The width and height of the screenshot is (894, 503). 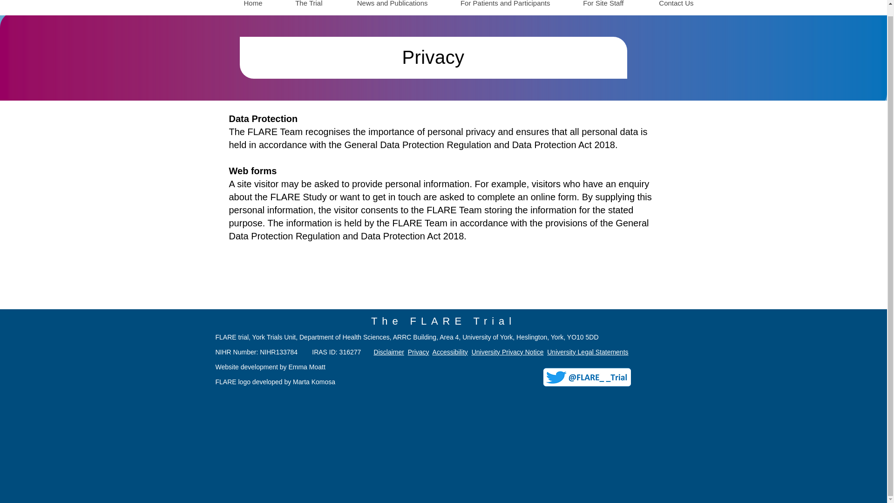 What do you see at coordinates (443, 321) in the screenshot?
I see `The FLARE Trial` at bounding box center [443, 321].